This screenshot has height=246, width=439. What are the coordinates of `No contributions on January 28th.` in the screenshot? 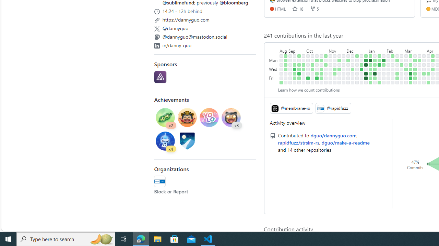 It's located at (384, 56).